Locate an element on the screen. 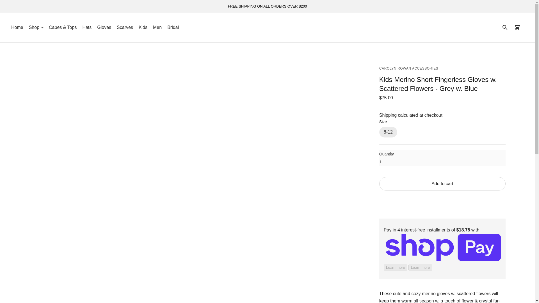 Image resolution: width=539 pixels, height=303 pixels. Gloves is located at coordinates (104, 27).